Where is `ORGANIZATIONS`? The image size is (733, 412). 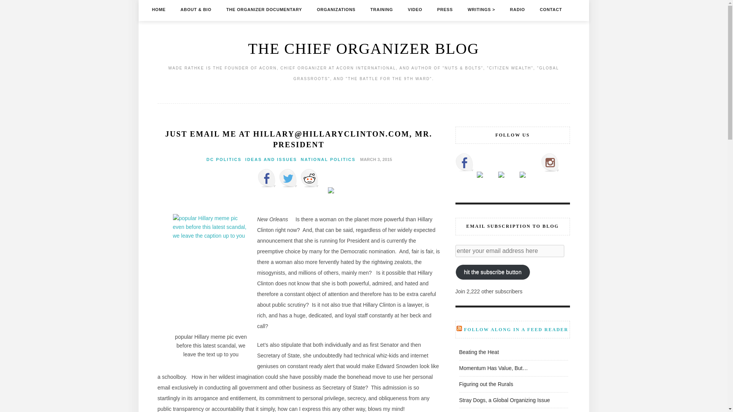 ORGANIZATIONS is located at coordinates (336, 9).